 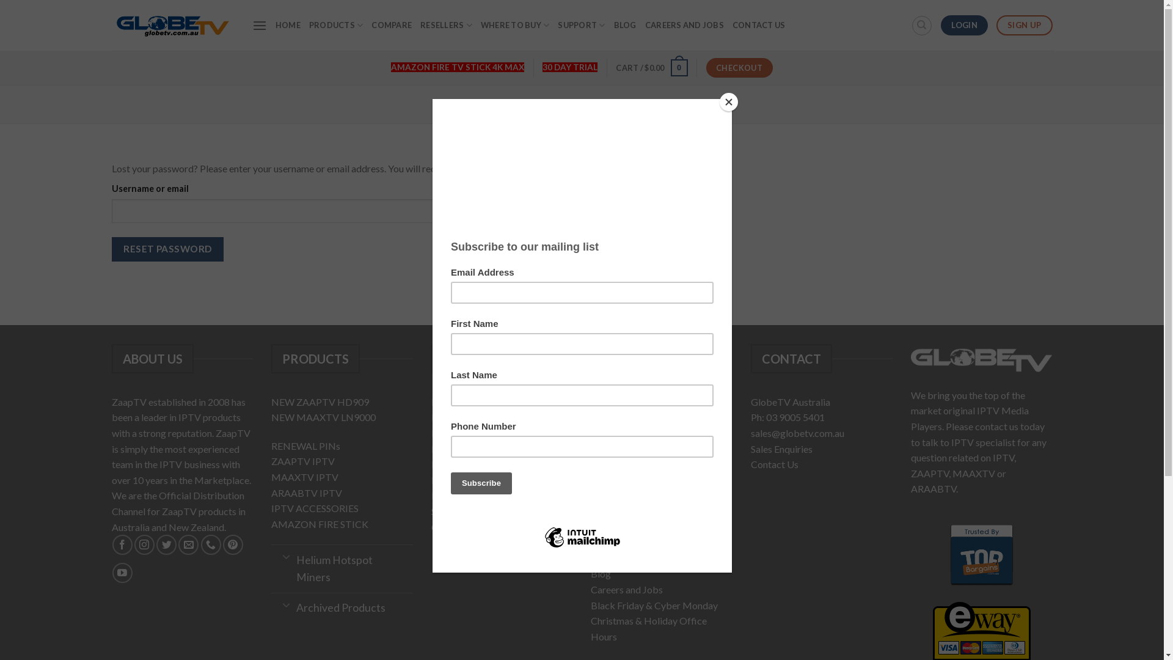 What do you see at coordinates (516, 26) in the screenshot?
I see `WHERE TO BUY` at bounding box center [516, 26].